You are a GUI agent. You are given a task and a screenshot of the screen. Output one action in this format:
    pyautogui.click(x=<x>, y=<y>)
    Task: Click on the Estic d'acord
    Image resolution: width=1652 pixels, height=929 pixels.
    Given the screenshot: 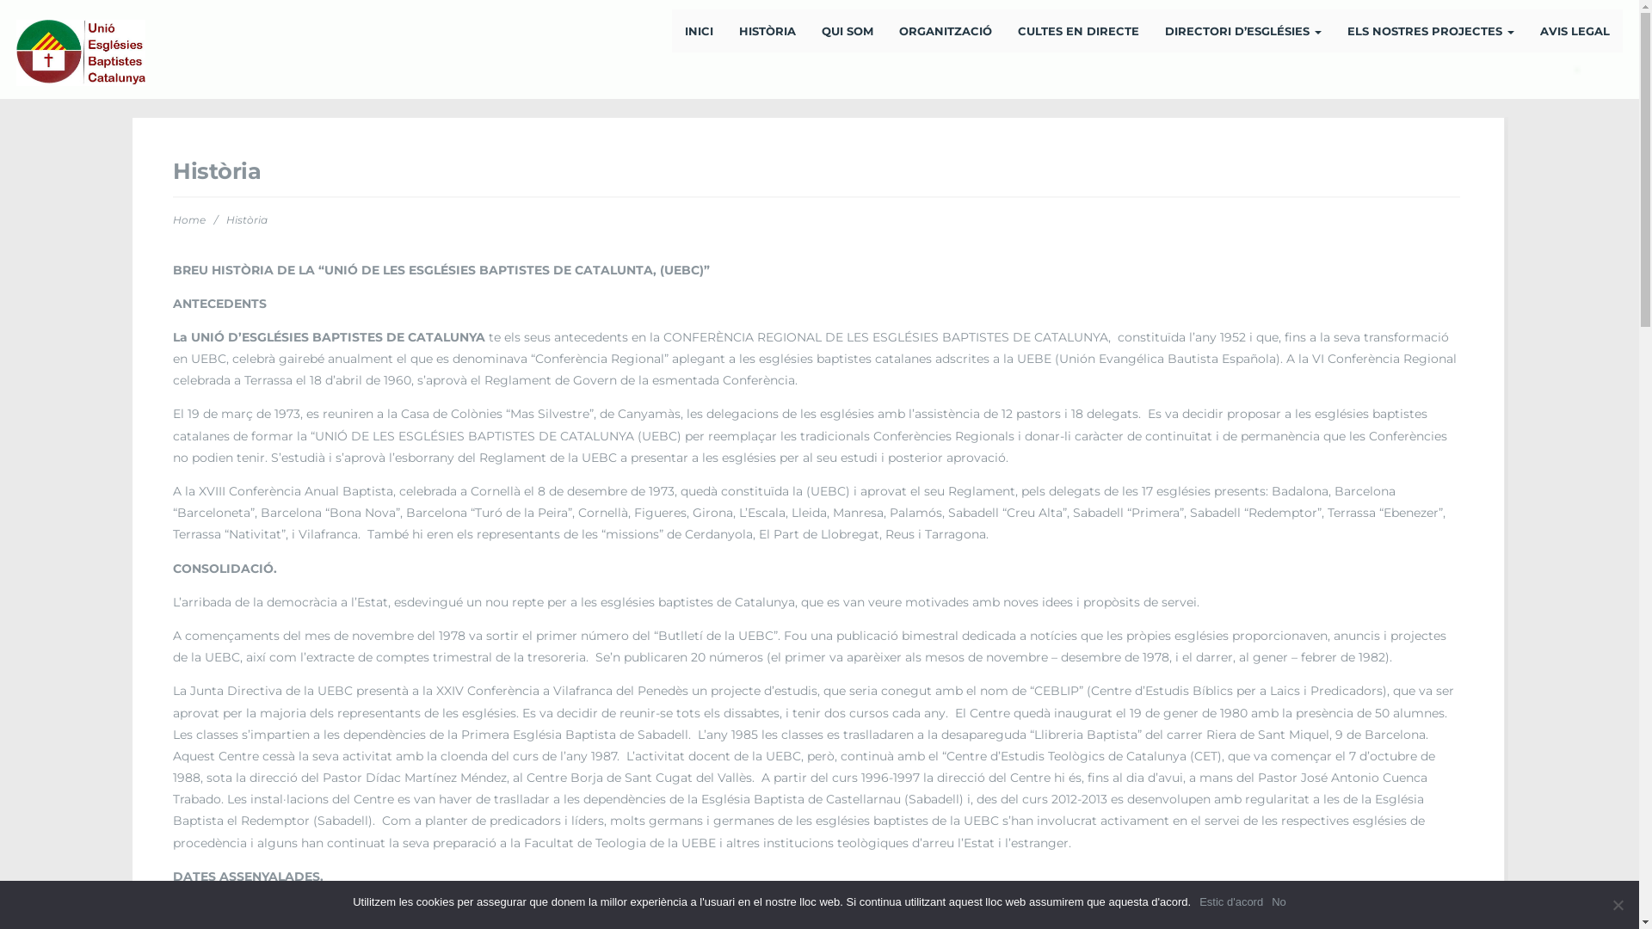 What is the action you would take?
    pyautogui.click(x=1231, y=901)
    